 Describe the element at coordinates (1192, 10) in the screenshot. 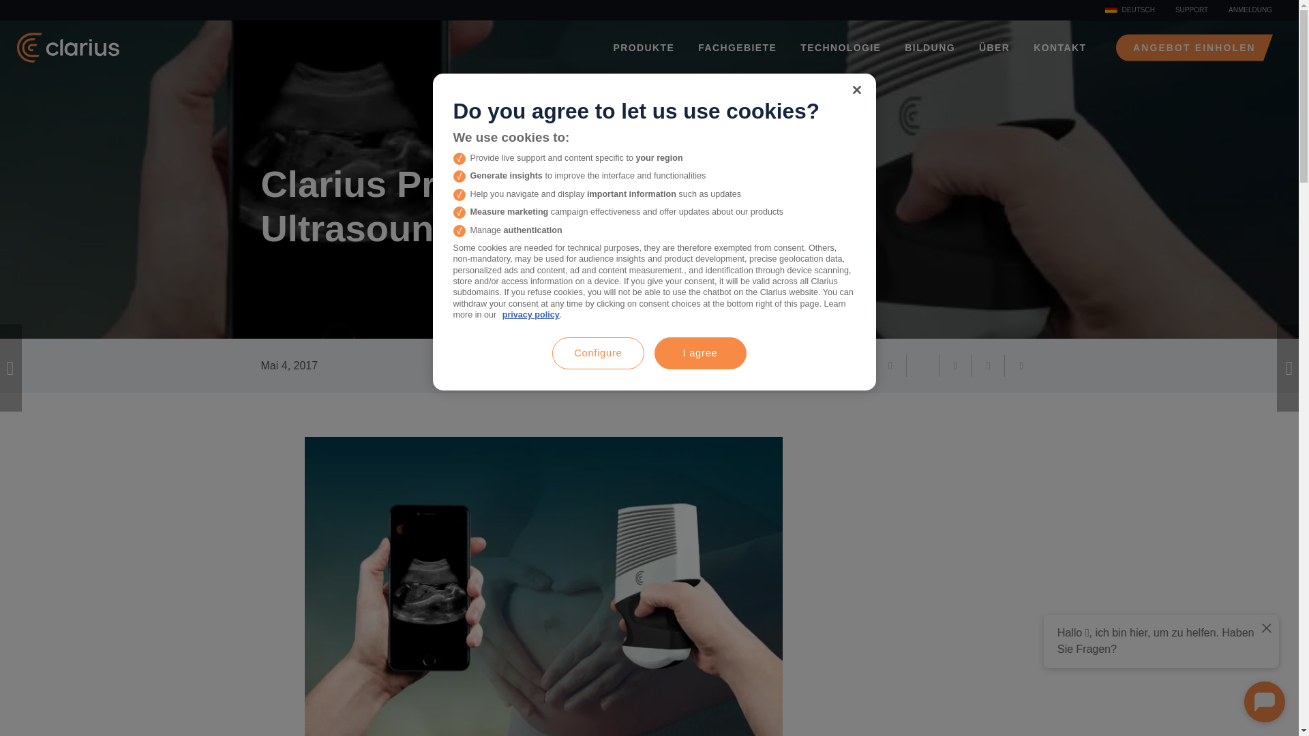

I see `SUPPORT` at that location.